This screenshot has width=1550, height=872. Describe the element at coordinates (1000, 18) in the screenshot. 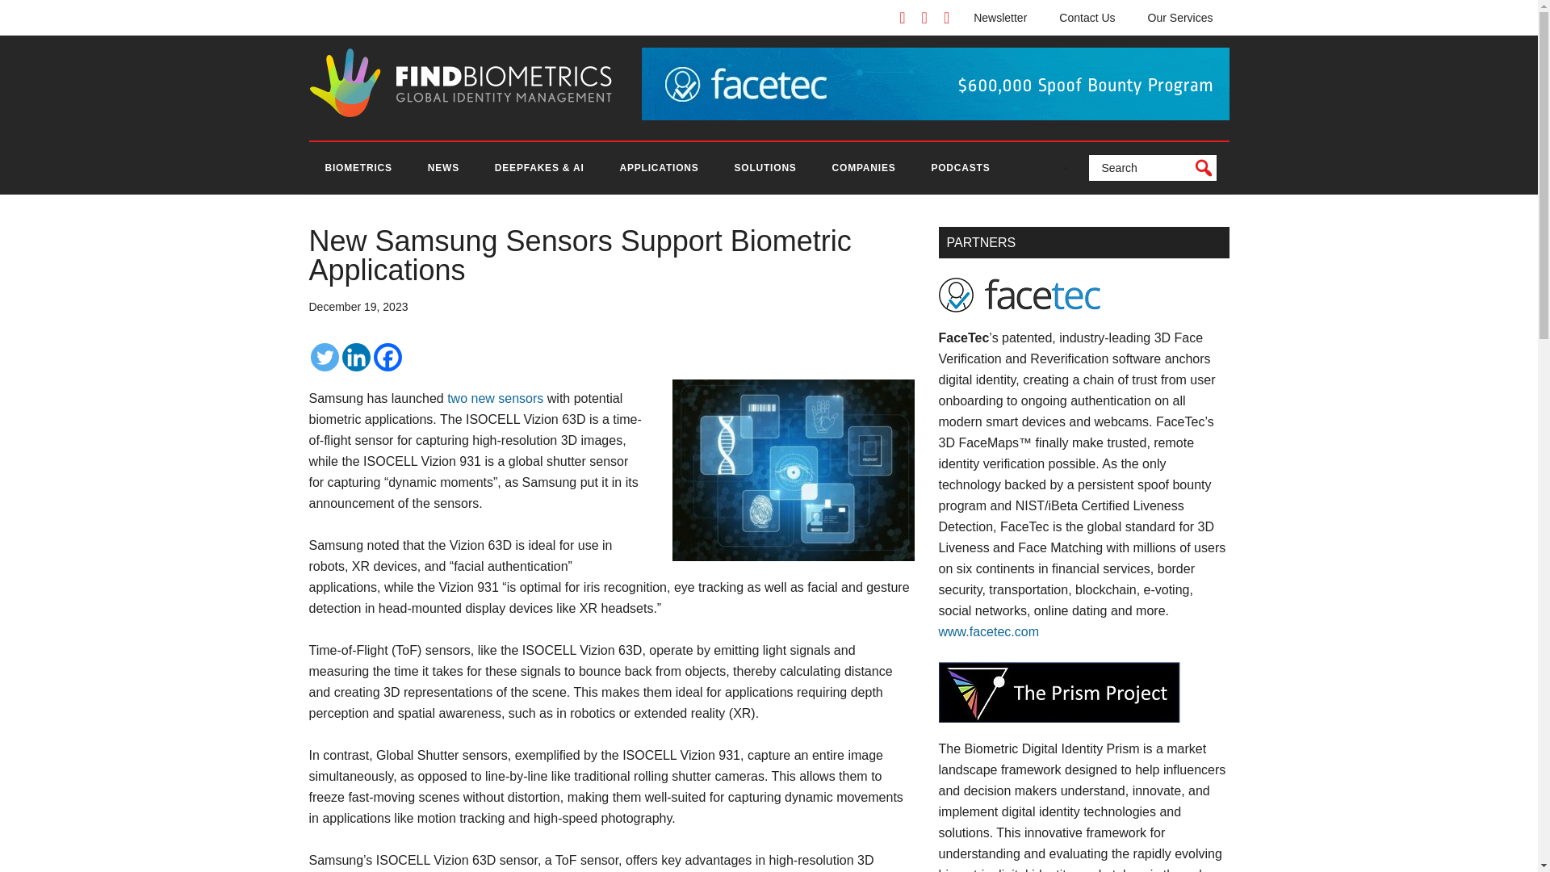

I see `Newsletter` at that location.